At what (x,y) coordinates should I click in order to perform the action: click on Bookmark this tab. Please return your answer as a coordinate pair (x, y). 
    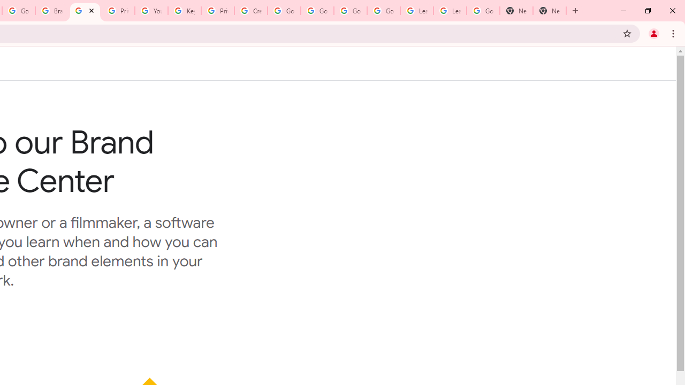
    Looking at the image, I should click on (627, 33).